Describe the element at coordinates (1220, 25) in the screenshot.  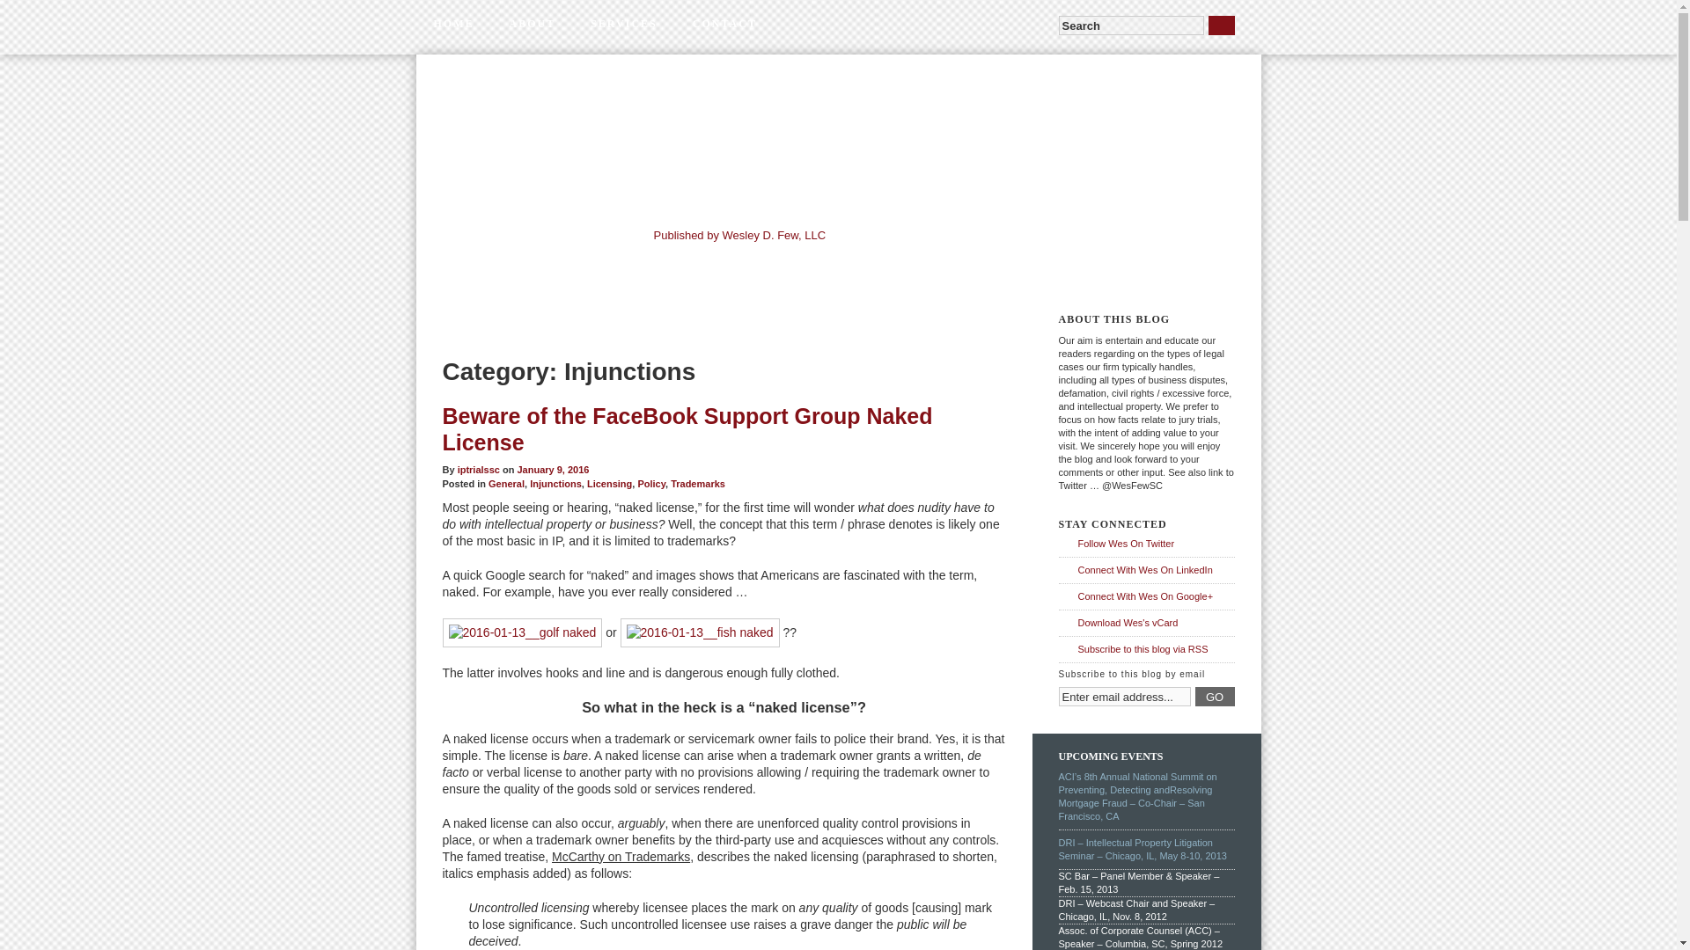
I see `Go` at that location.